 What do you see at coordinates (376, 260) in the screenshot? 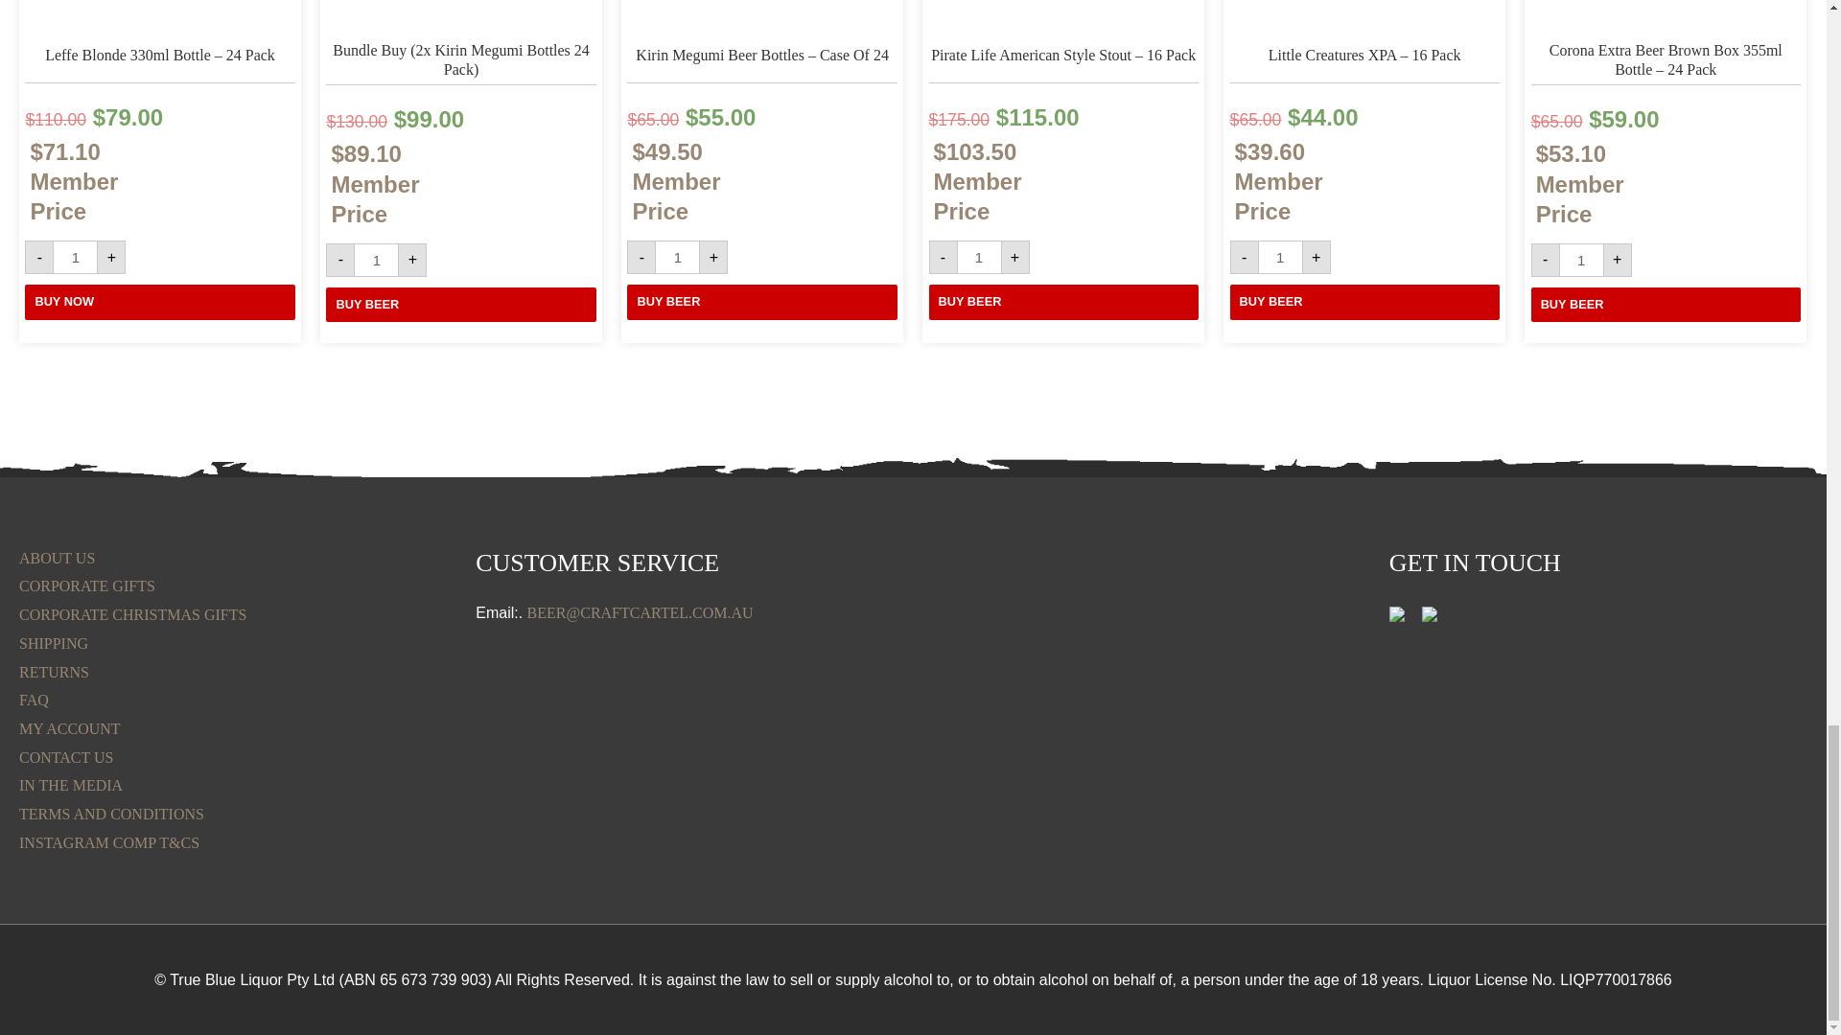
I see `Qty` at bounding box center [376, 260].